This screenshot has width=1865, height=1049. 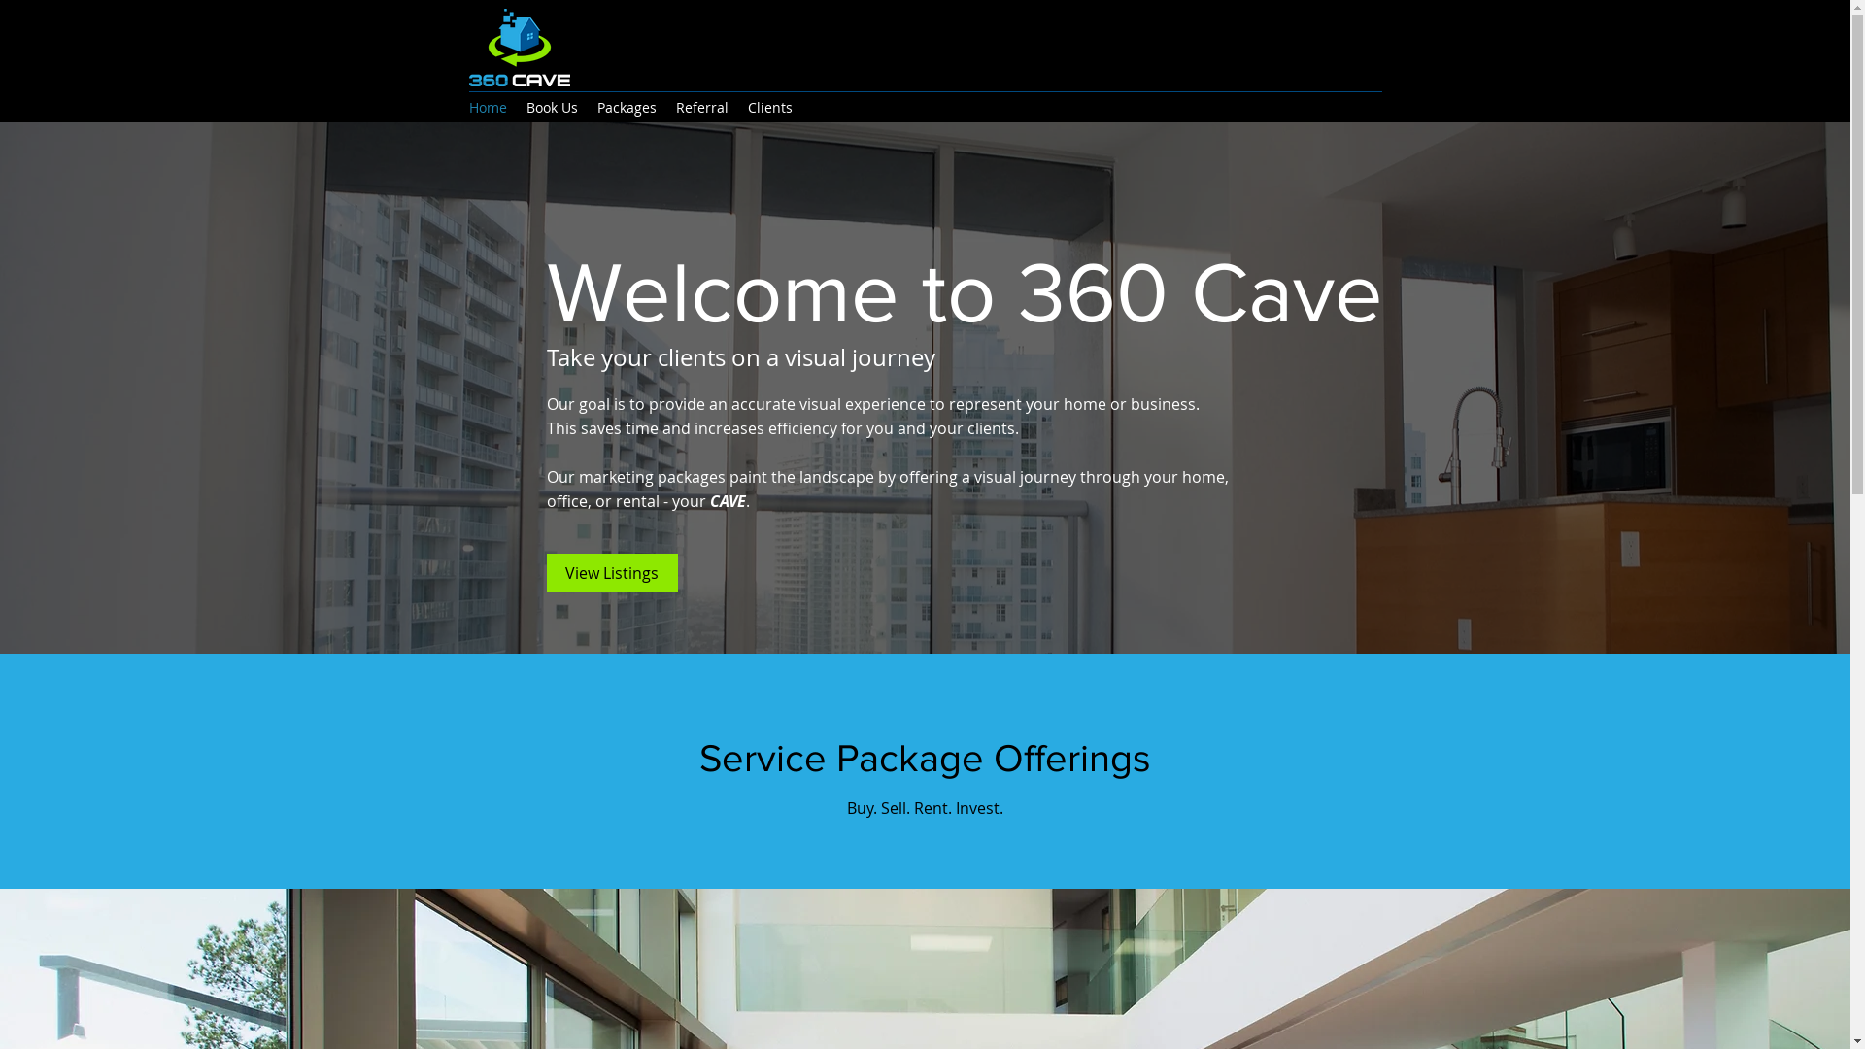 What do you see at coordinates (702, 108) in the screenshot?
I see `Referral` at bounding box center [702, 108].